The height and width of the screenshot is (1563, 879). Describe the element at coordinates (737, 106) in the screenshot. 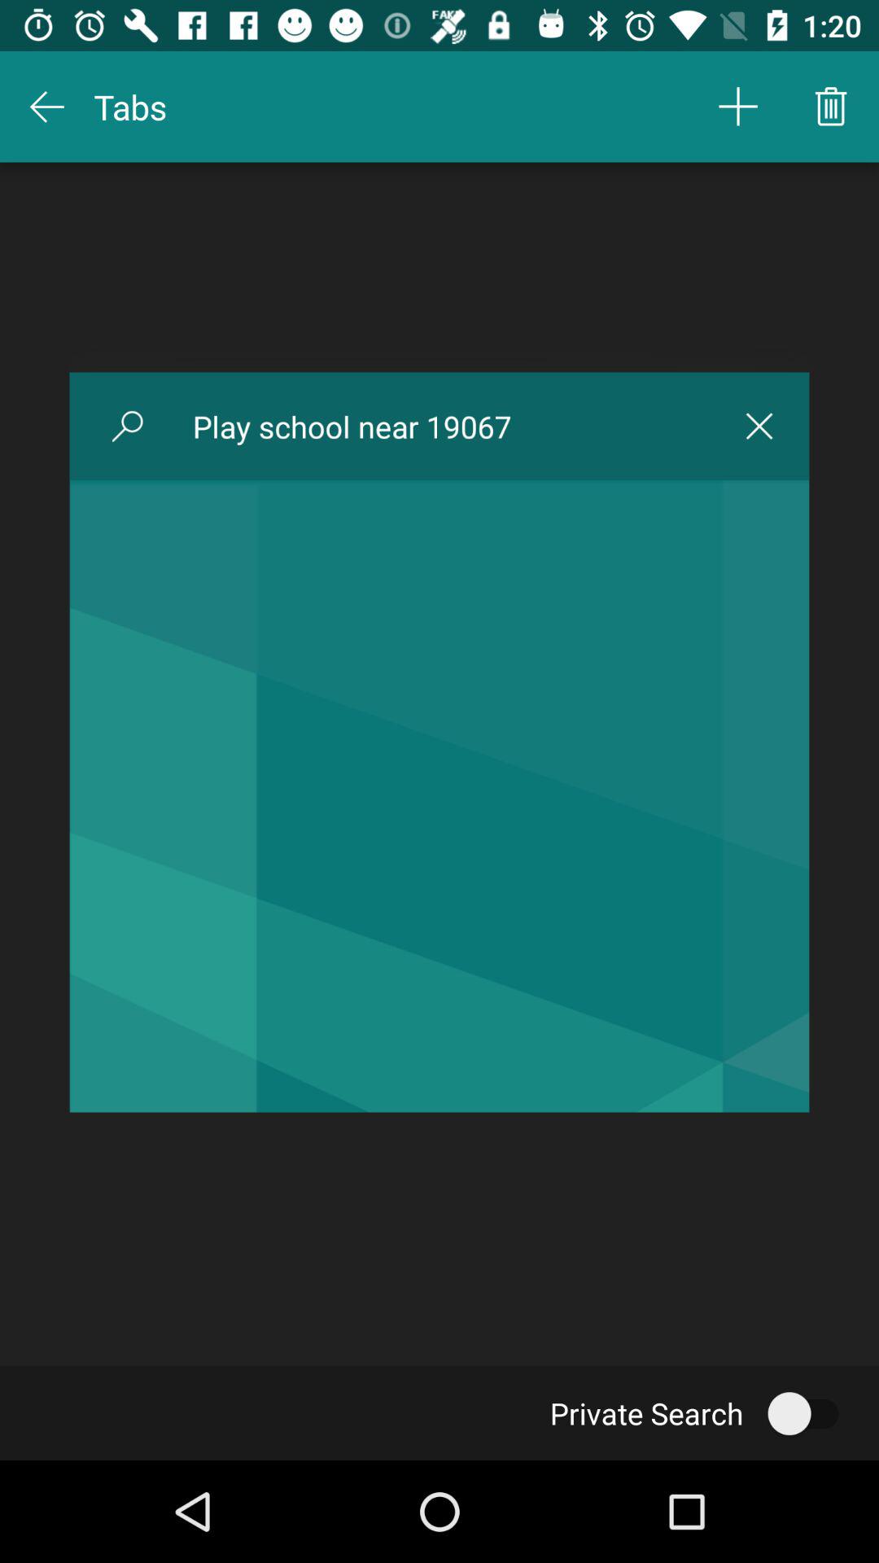

I see `turn on item next to the tabs icon` at that location.